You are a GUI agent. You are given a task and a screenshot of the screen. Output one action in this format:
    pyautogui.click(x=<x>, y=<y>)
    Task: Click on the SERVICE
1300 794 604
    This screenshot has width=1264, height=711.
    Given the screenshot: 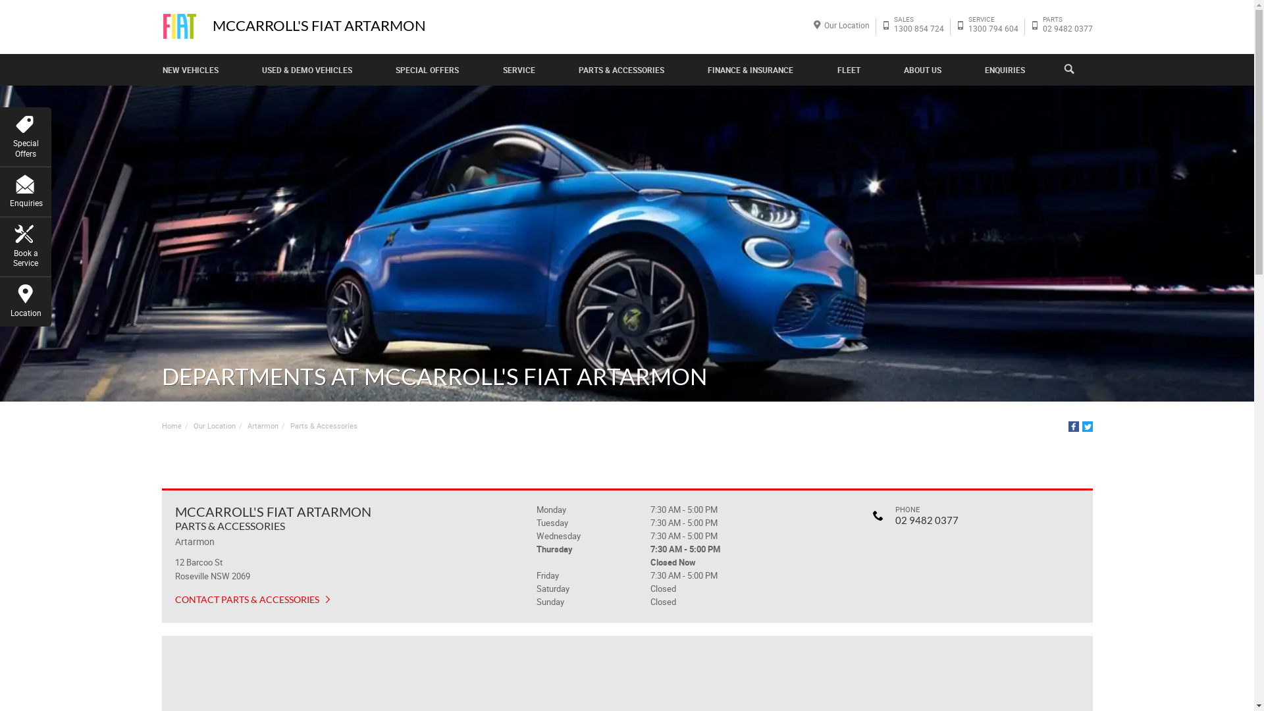 What is the action you would take?
    pyautogui.click(x=993, y=26)
    